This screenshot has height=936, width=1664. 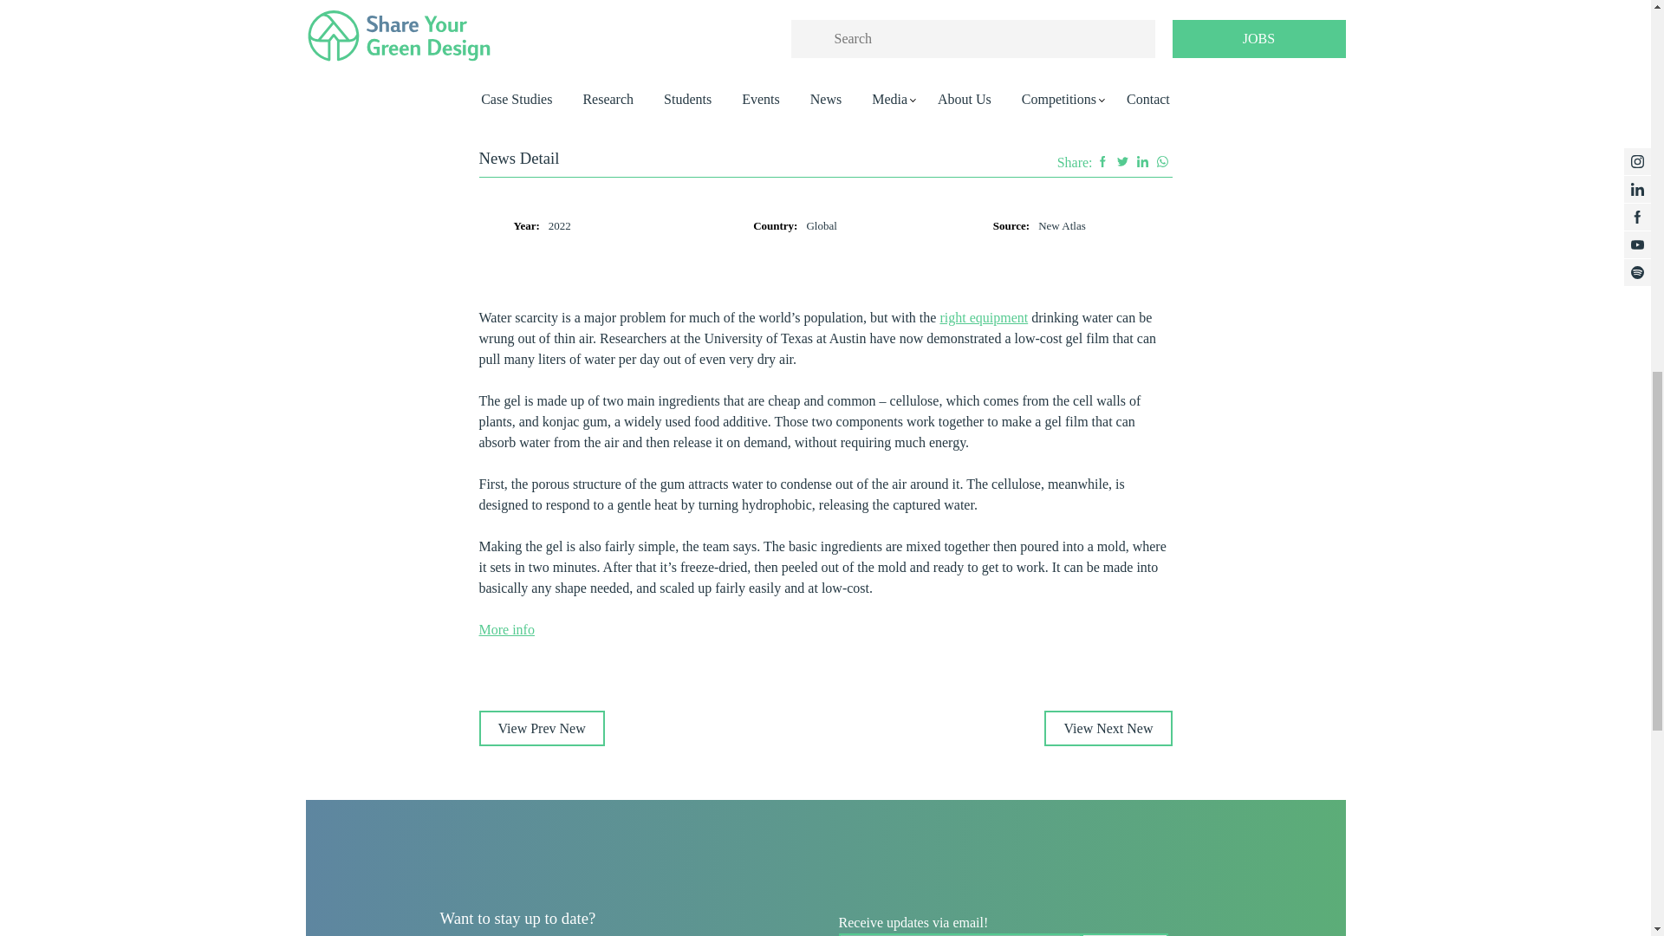 What do you see at coordinates (506, 629) in the screenshot?
I see `More info` at bounding box center [506, 629].